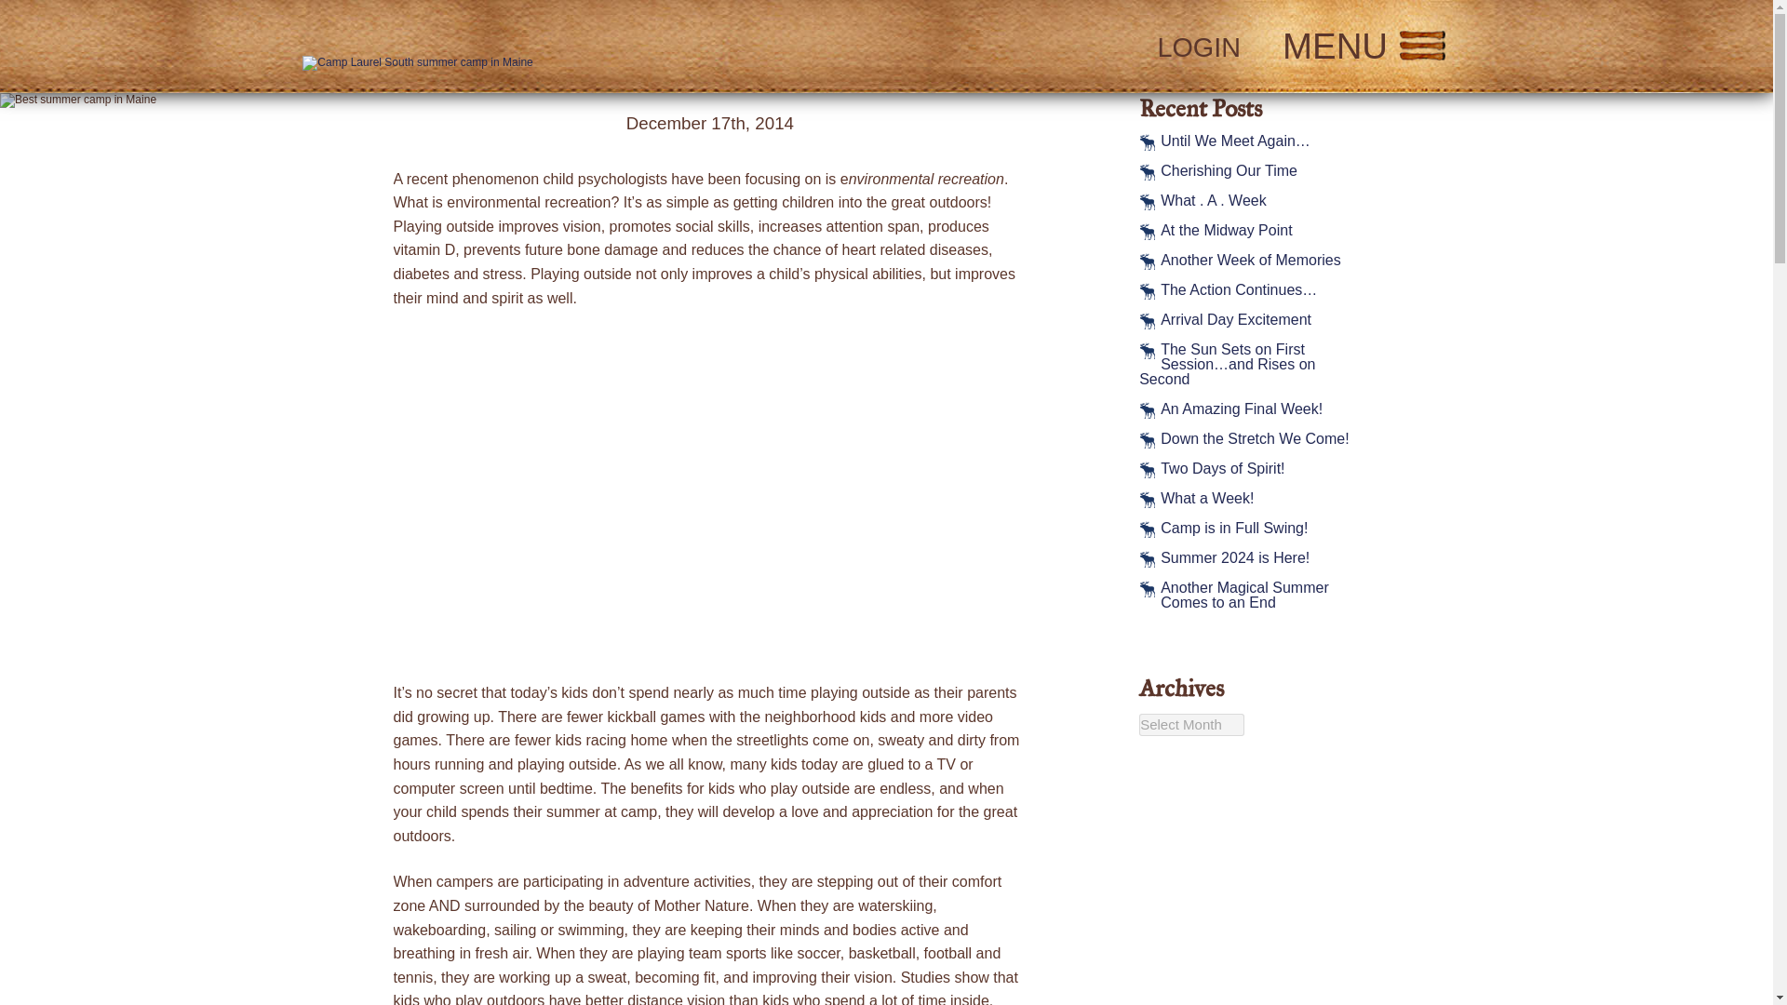  I want to click on MENU, so click(1364, 47).